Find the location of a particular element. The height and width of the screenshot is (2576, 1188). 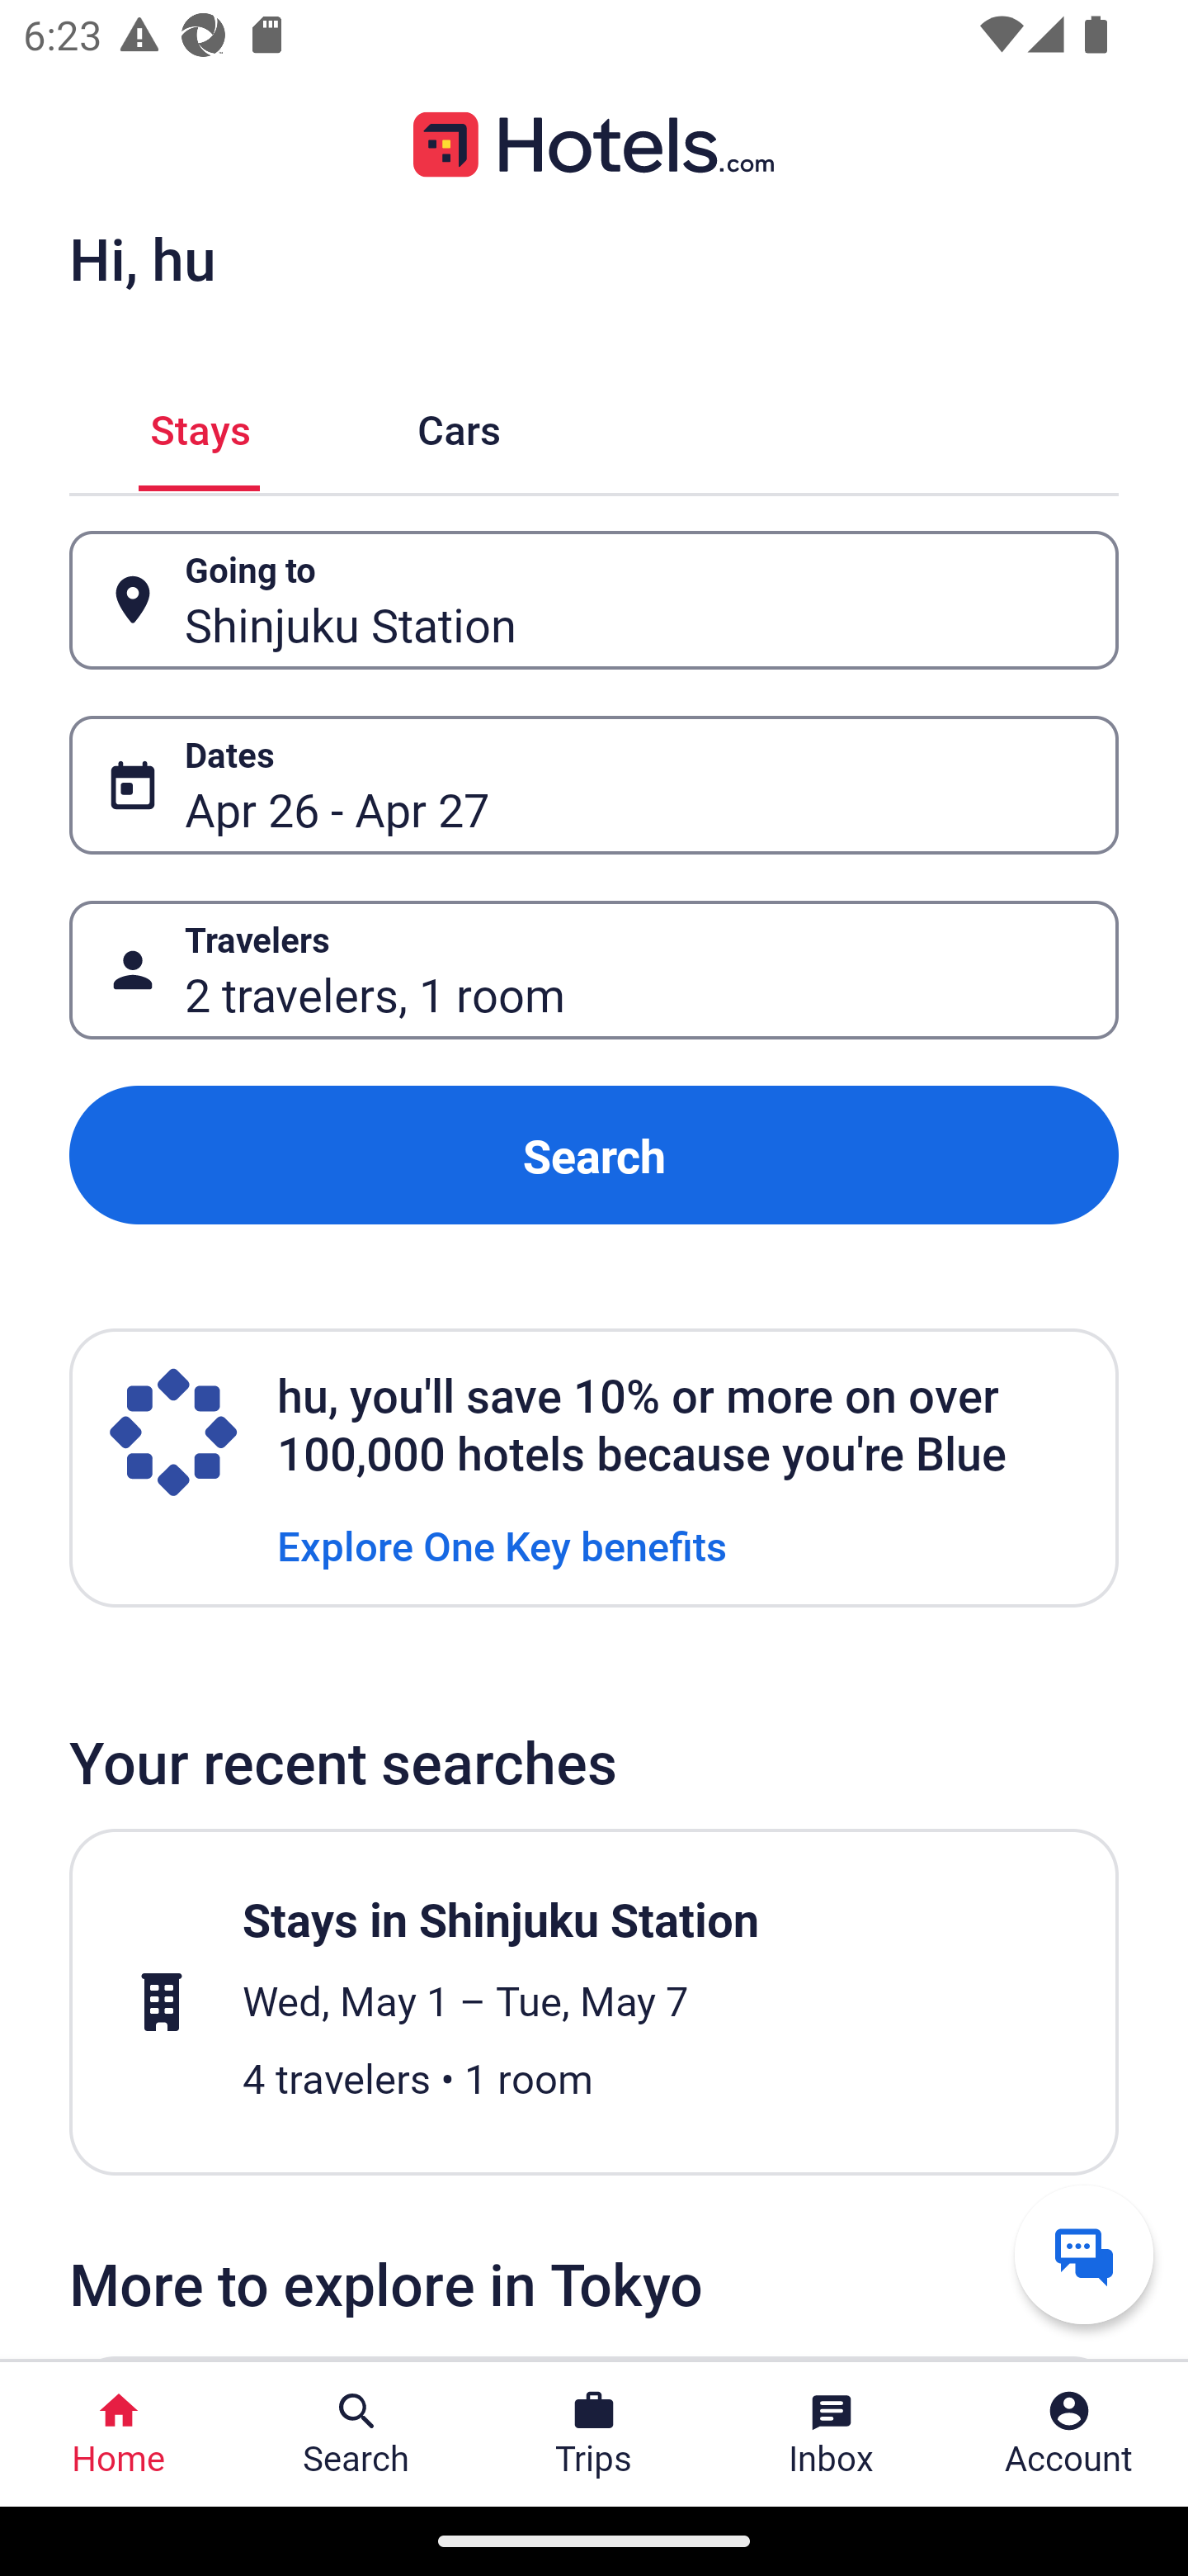

Account Profile. Button is located at coordinates (1069, 2434).